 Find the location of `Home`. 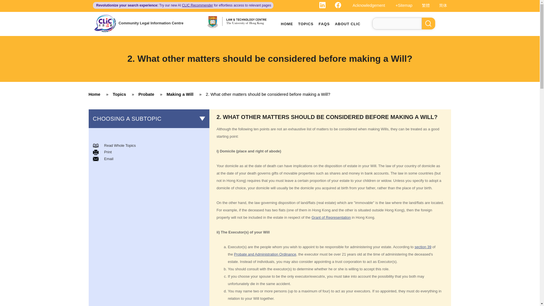

Home is located at coordinates (96, 94).